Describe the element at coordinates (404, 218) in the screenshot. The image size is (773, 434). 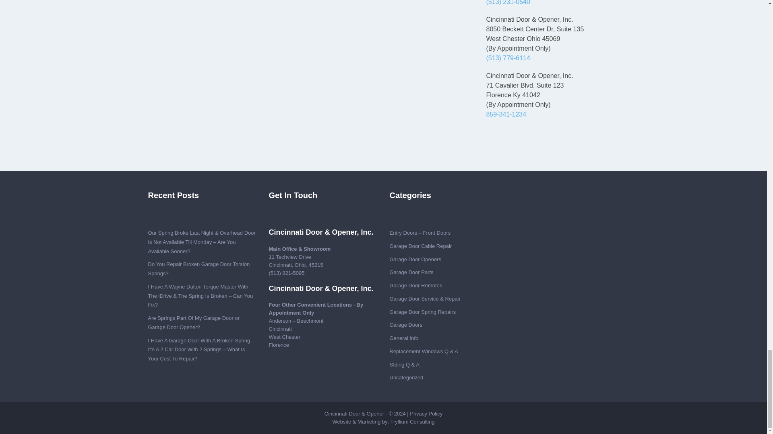
I see `footer-image` at that location.